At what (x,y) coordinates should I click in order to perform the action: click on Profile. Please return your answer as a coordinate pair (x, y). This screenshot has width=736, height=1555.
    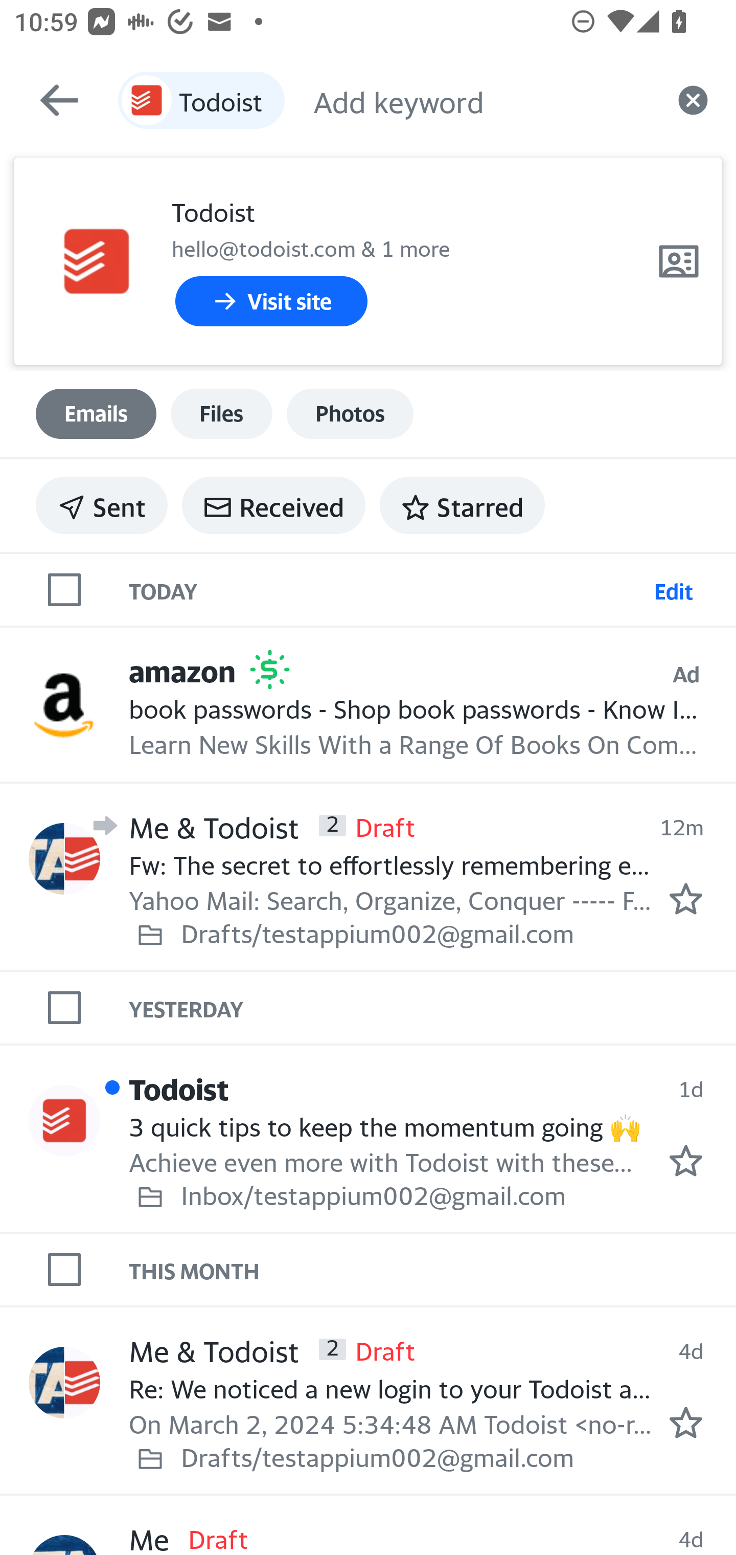
    Looking at the image, I should click on (96, 262).